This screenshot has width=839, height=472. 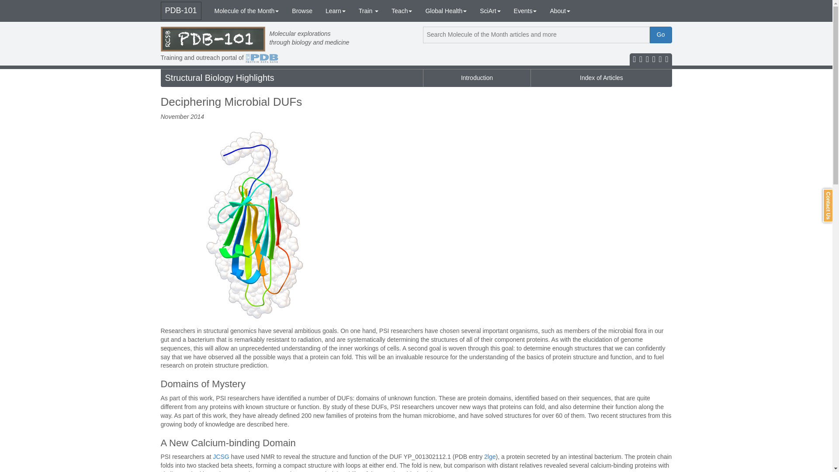 What do you see at coordinates (181, 11) in the screenshot?
I see `PDB-101` at bounding box center [181, 11].